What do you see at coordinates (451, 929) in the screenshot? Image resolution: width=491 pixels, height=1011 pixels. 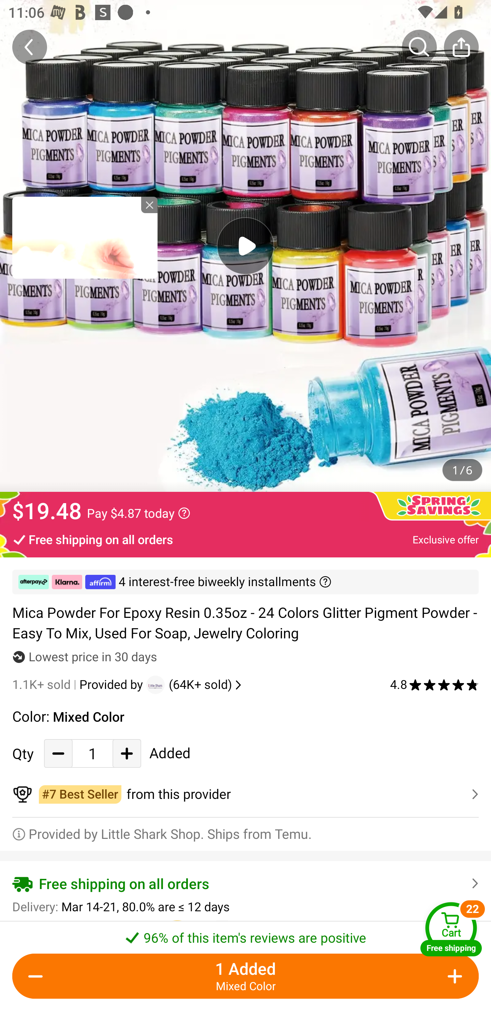 I see `Cart Free shipping Cart` at bounding box center [451, 929].